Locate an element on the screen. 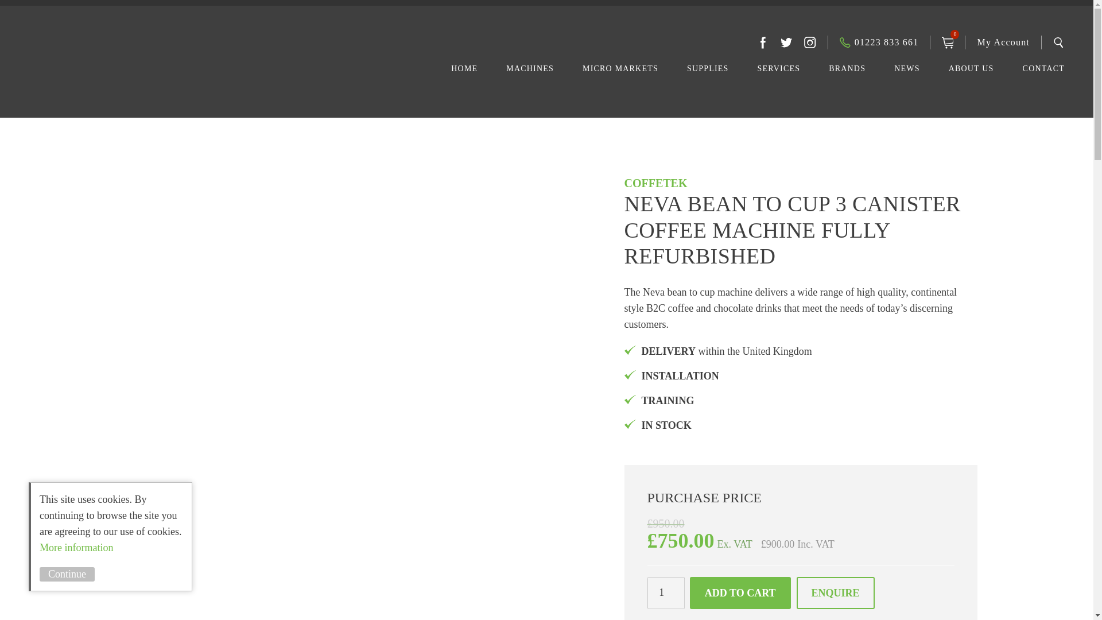  Simply Great Coffee is located at coordinates (168, 78).